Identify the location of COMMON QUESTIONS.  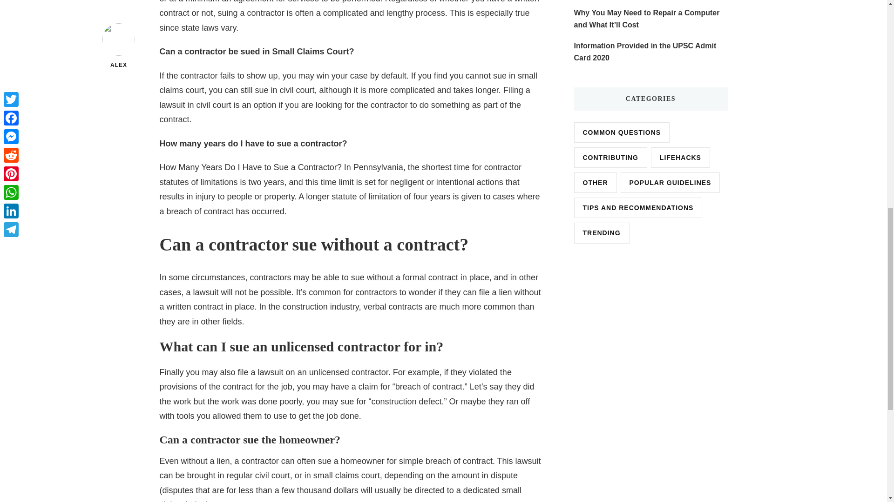
(622, 132).